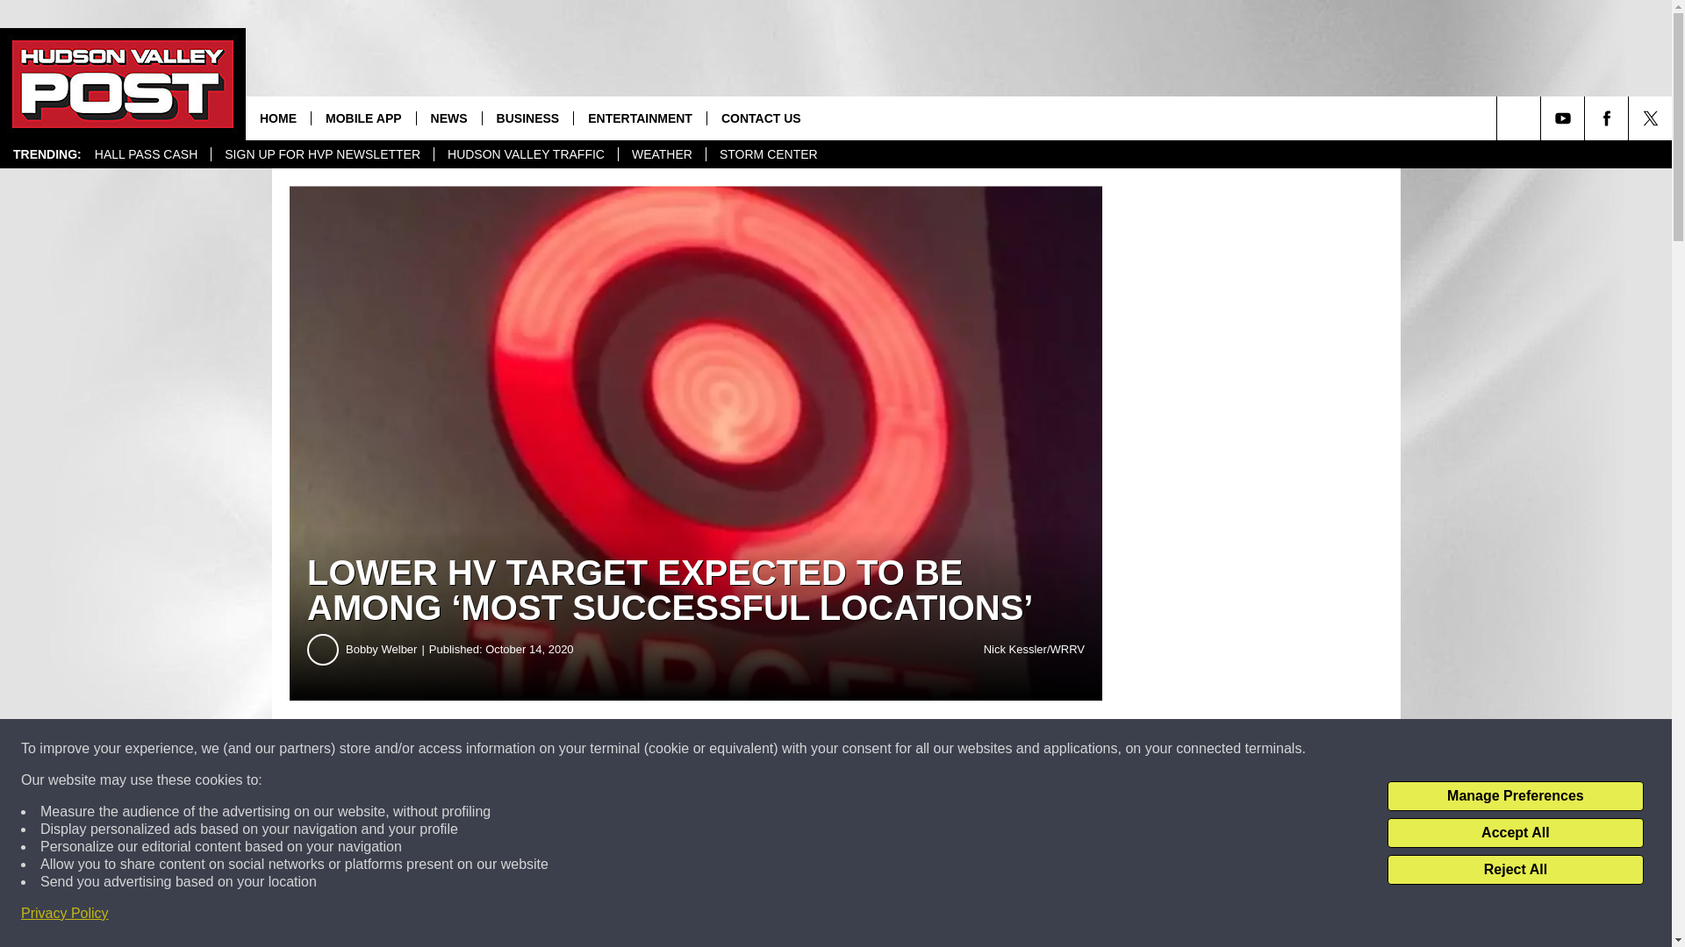 The height and width of the screenshot is (947, 1685). I want to click on SIGN UP FOR HVP NEWSLETTER, so click(321, 154).